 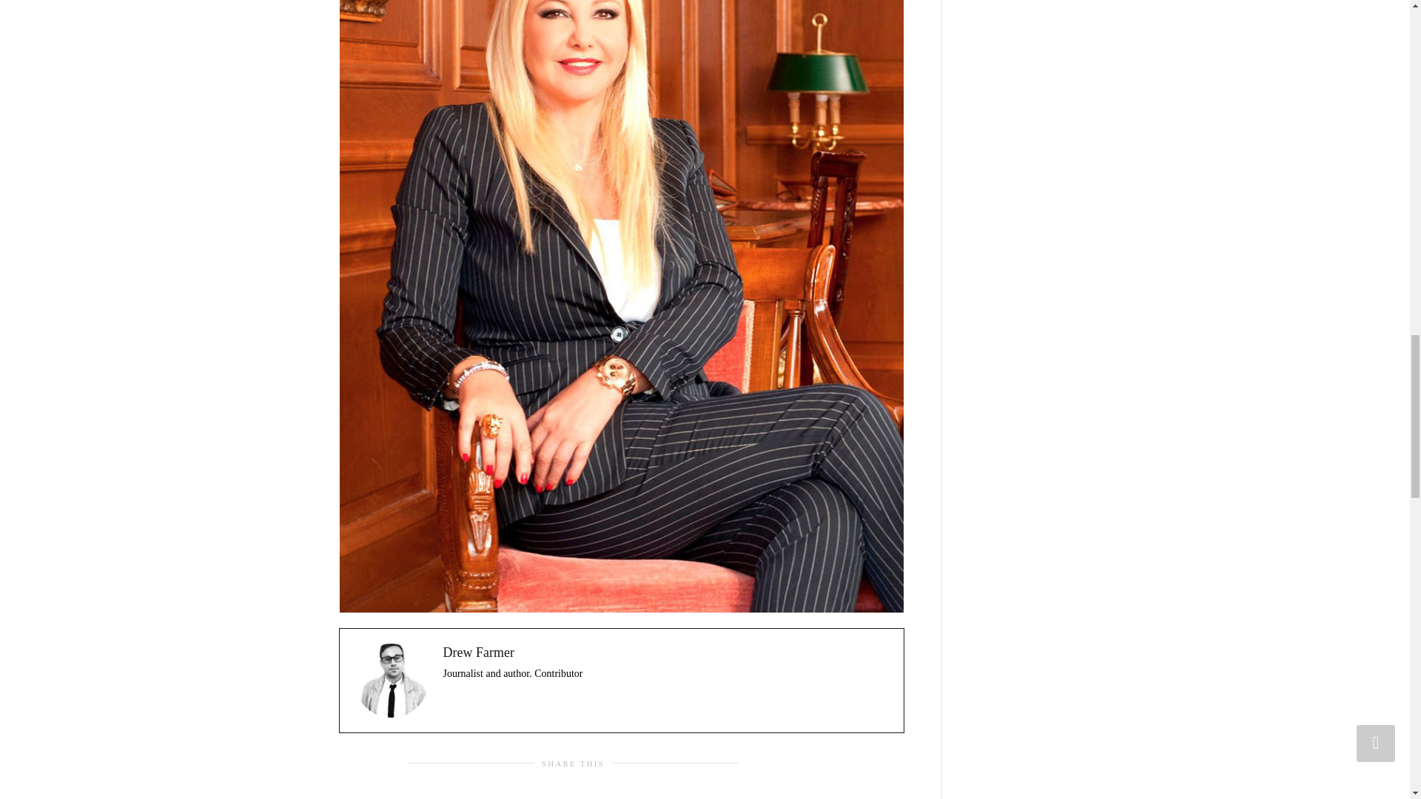 What do you see at coordinates (477, 653) in the screenshot?
I see `Drew Farmer` at bounding box center [477, 653].